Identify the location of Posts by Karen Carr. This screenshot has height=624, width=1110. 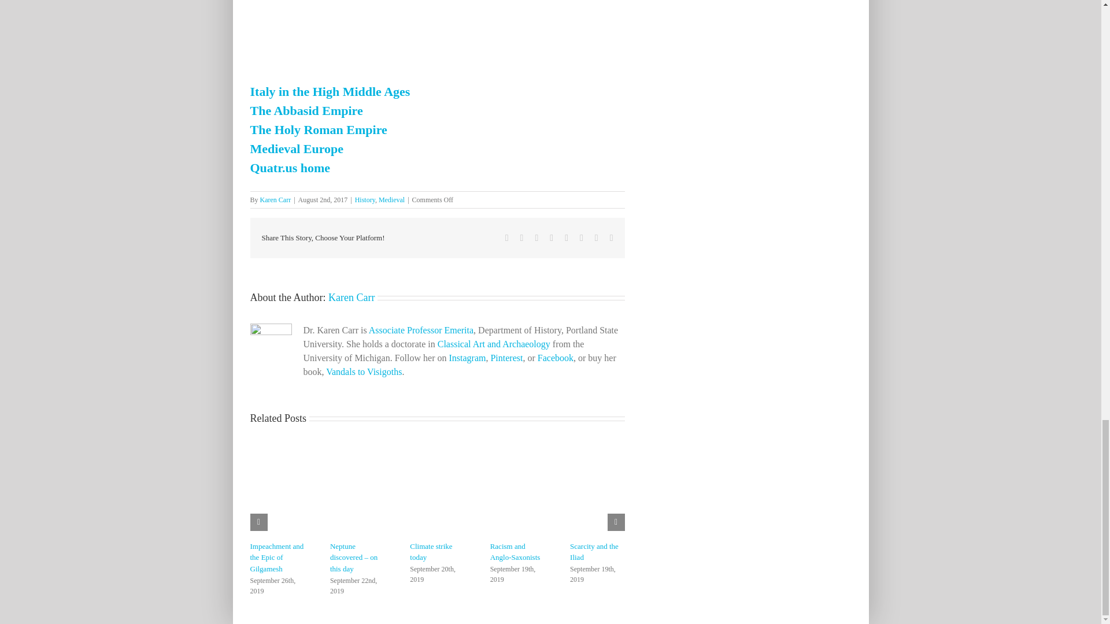
(275, 200).